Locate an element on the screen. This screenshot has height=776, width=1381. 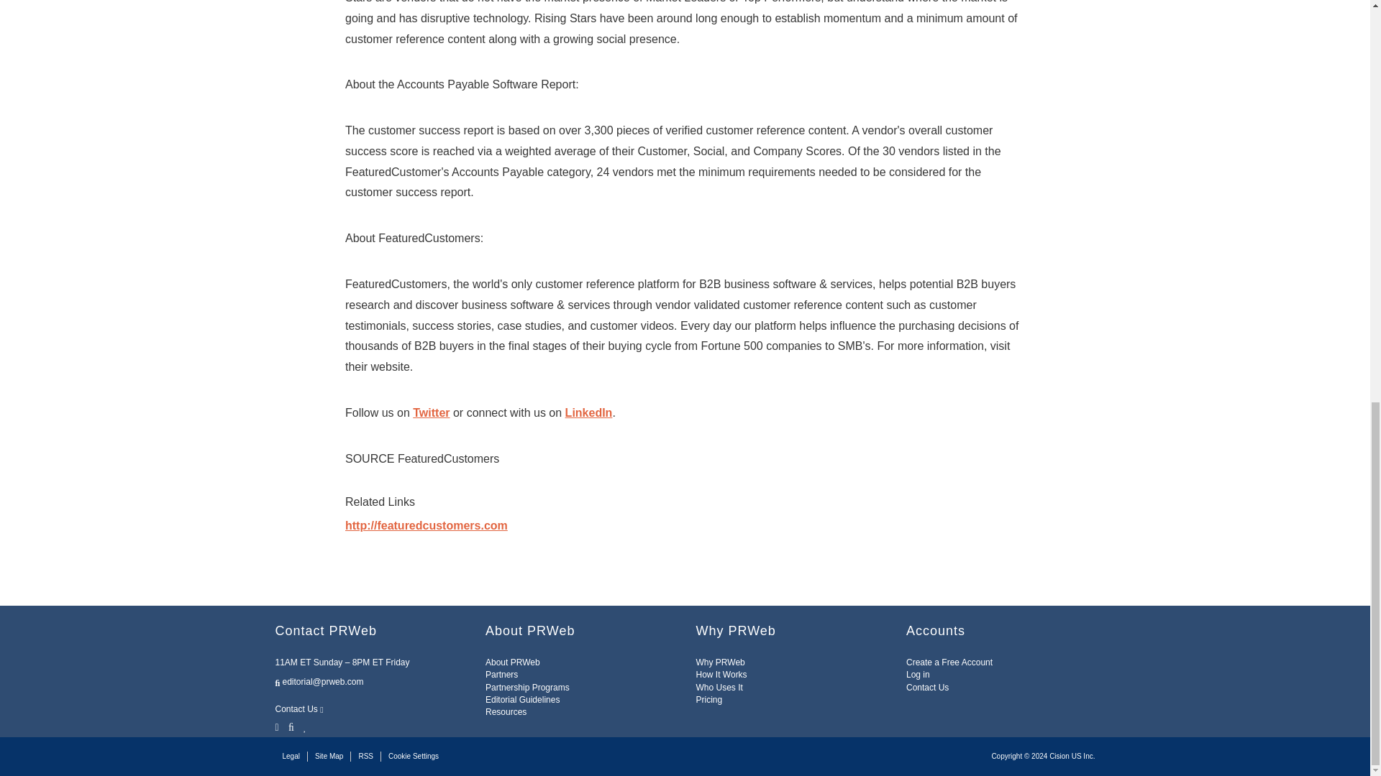
Editorial Guidelines is located at coordinates (522, 699).